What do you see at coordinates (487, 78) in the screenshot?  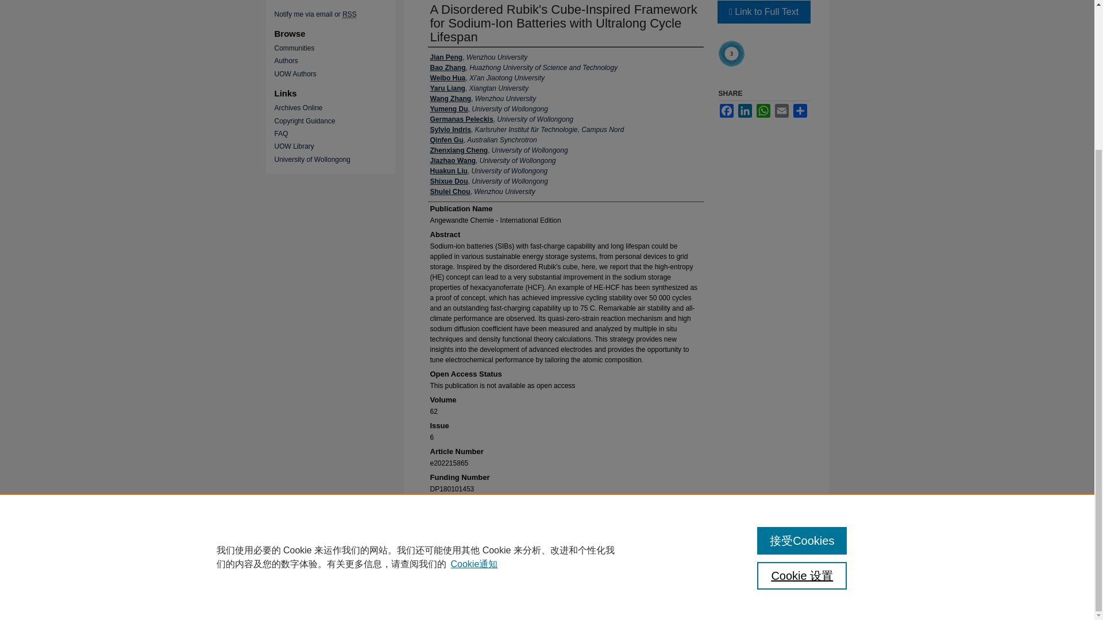 I see `Weibo Hua, Xi'an Jiaotong University` at bounding box center [487, 78].